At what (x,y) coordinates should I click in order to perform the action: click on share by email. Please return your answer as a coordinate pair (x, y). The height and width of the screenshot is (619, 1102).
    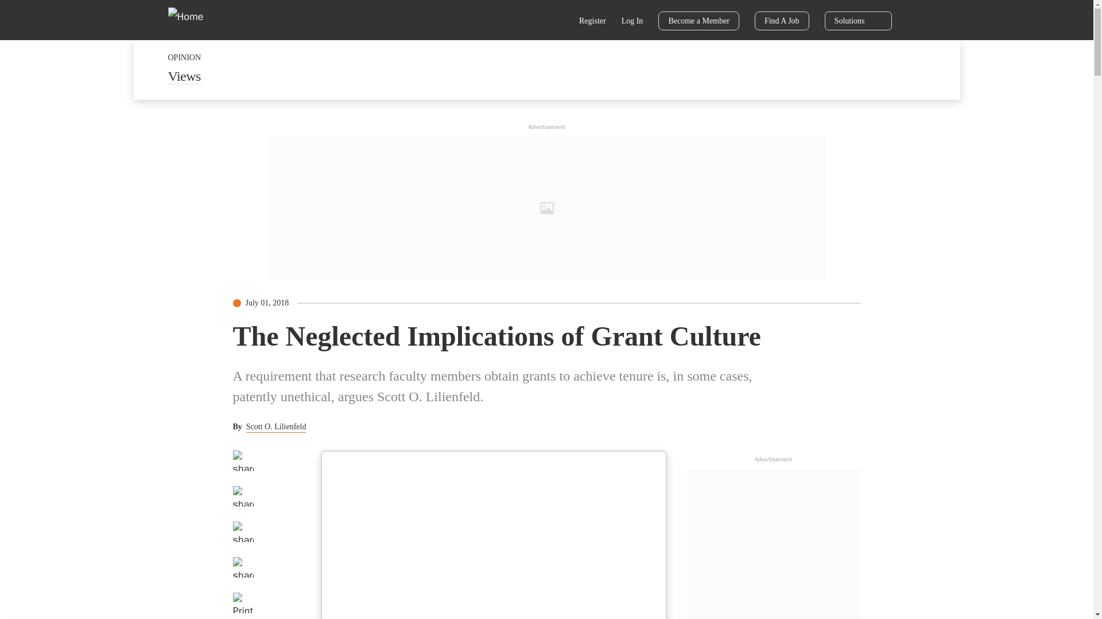
    Looking at the image, I should click on (243, 567).